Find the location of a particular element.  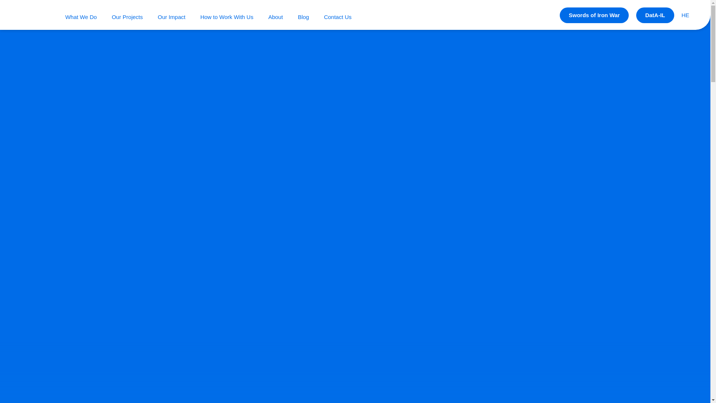

Contact Us is located at coordinates (338, 16).